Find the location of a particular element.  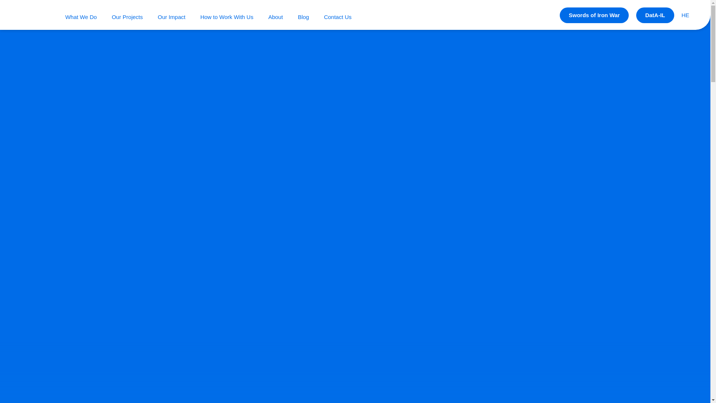

Contact Us is located at coordinates (338, 16).